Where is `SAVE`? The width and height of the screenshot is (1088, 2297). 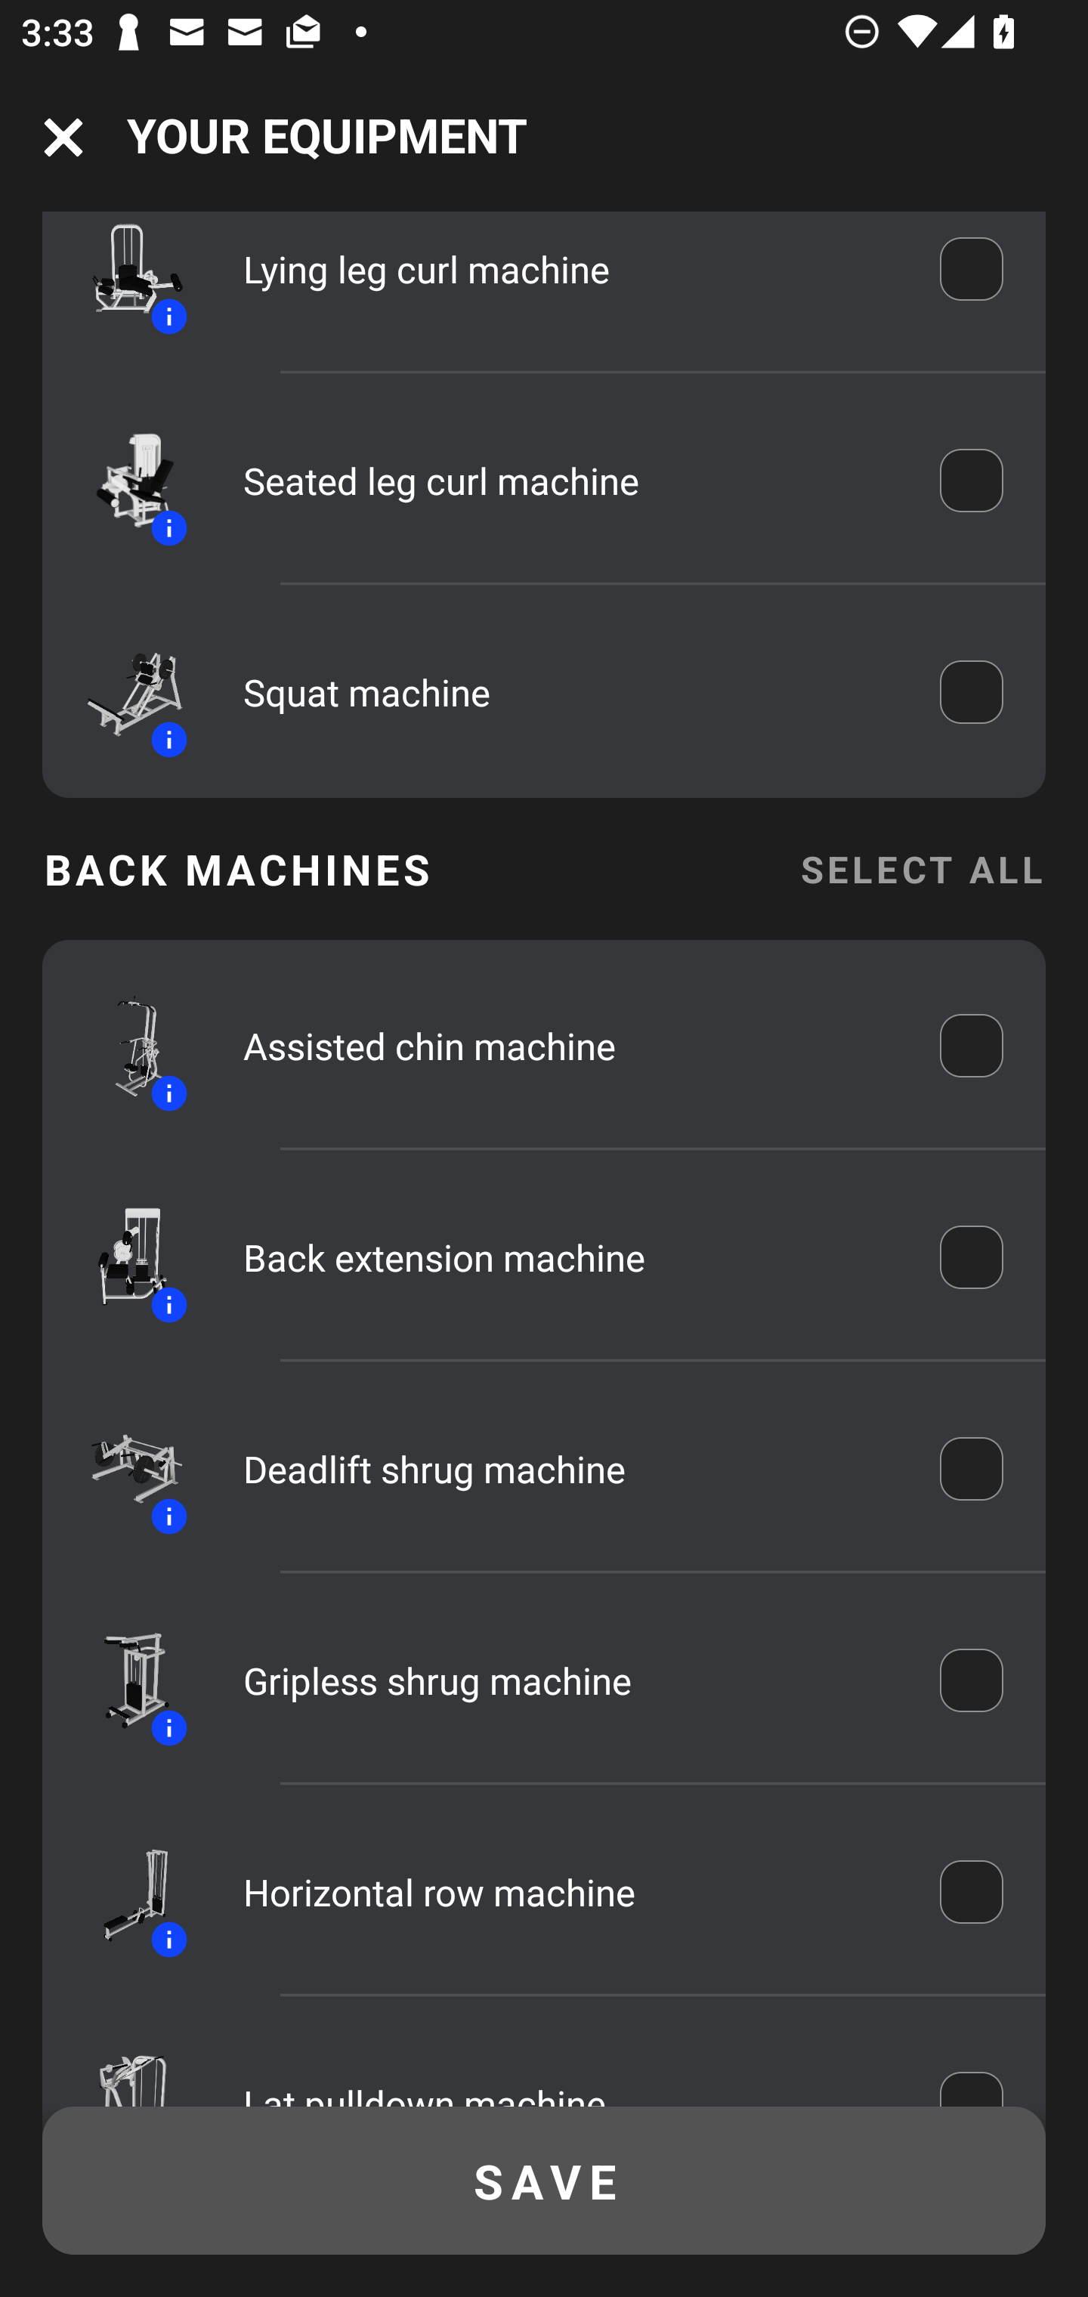 SAVE is located at coordinates (544, 2181).